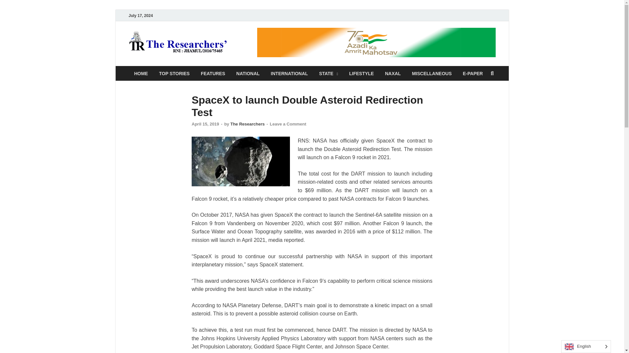  What do you see at coordinates (473, 73) in the screenshot?
I see `E-PAPER` at bounding box center [473, 73].